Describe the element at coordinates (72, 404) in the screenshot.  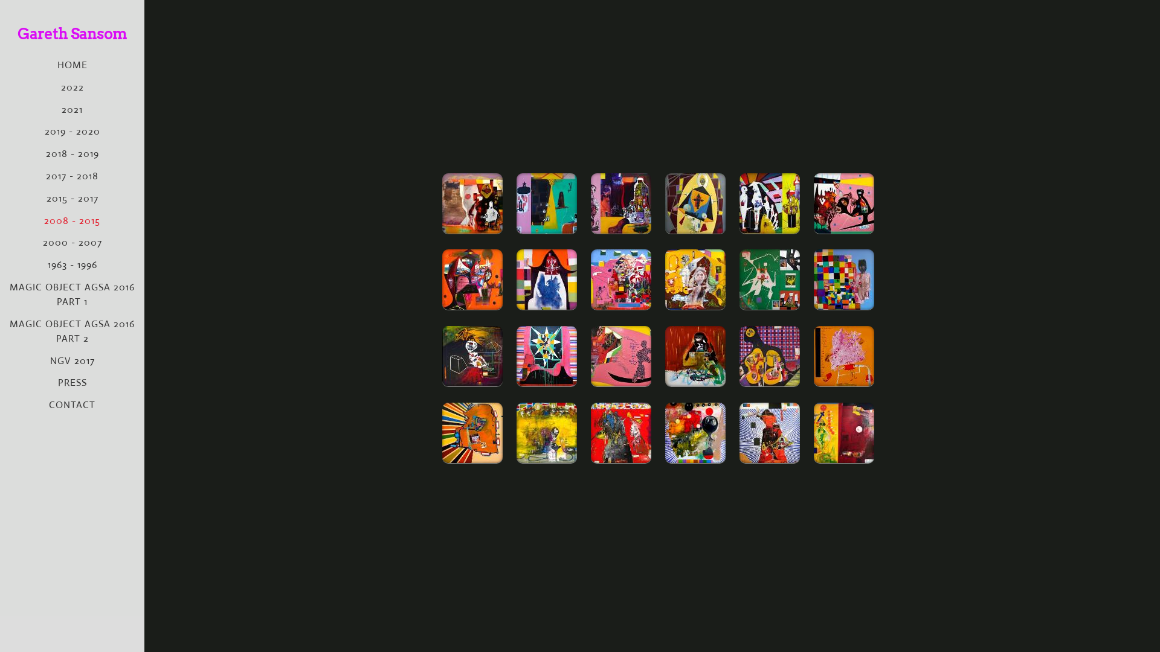
I see `CONTACT` at that location.